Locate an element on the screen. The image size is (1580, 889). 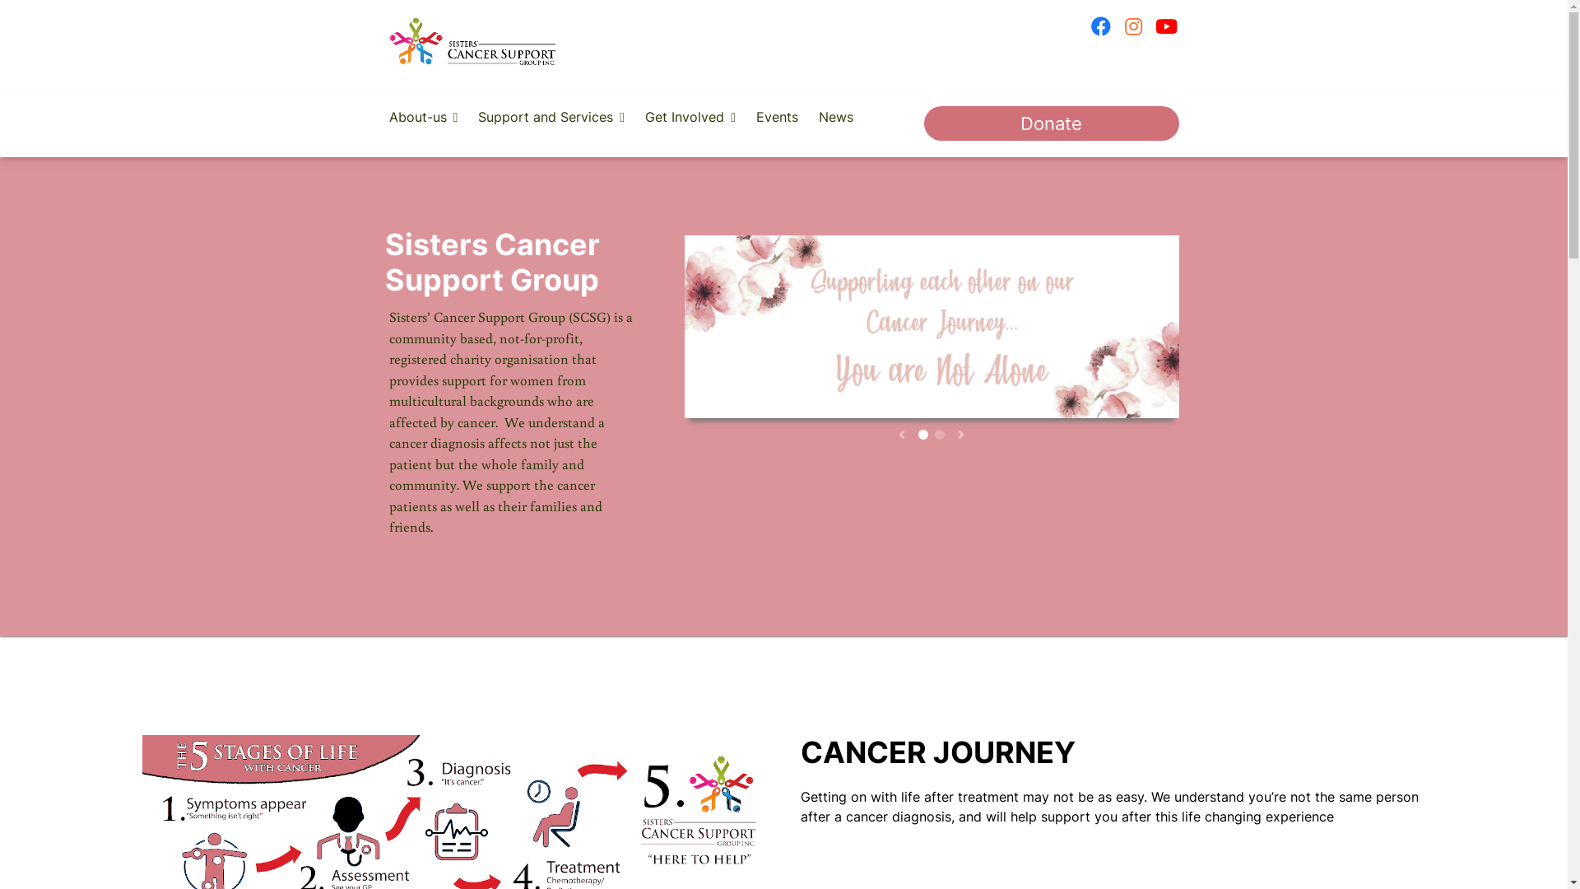
Support and Services is located at coordinates (551, 117).